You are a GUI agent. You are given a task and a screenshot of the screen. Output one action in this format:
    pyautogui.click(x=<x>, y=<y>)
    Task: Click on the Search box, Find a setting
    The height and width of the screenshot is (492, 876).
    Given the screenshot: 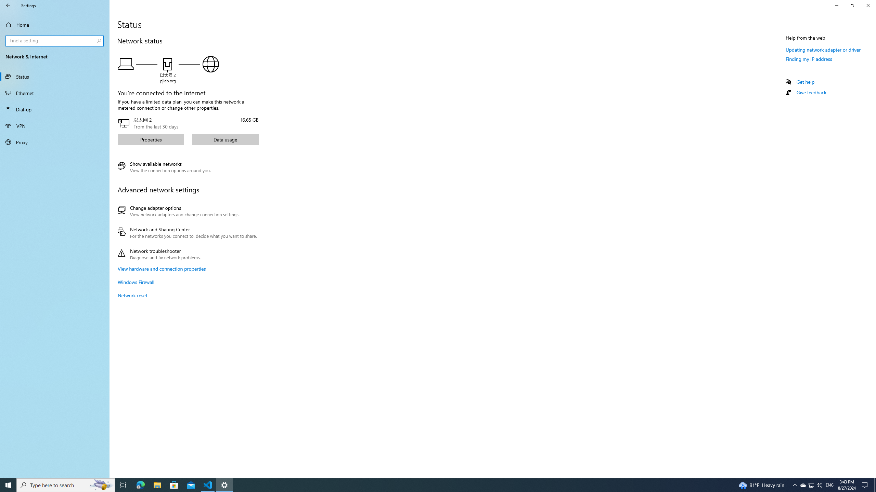 What is the action you would take?
    pyautogui.click(x=55, y=41)
    